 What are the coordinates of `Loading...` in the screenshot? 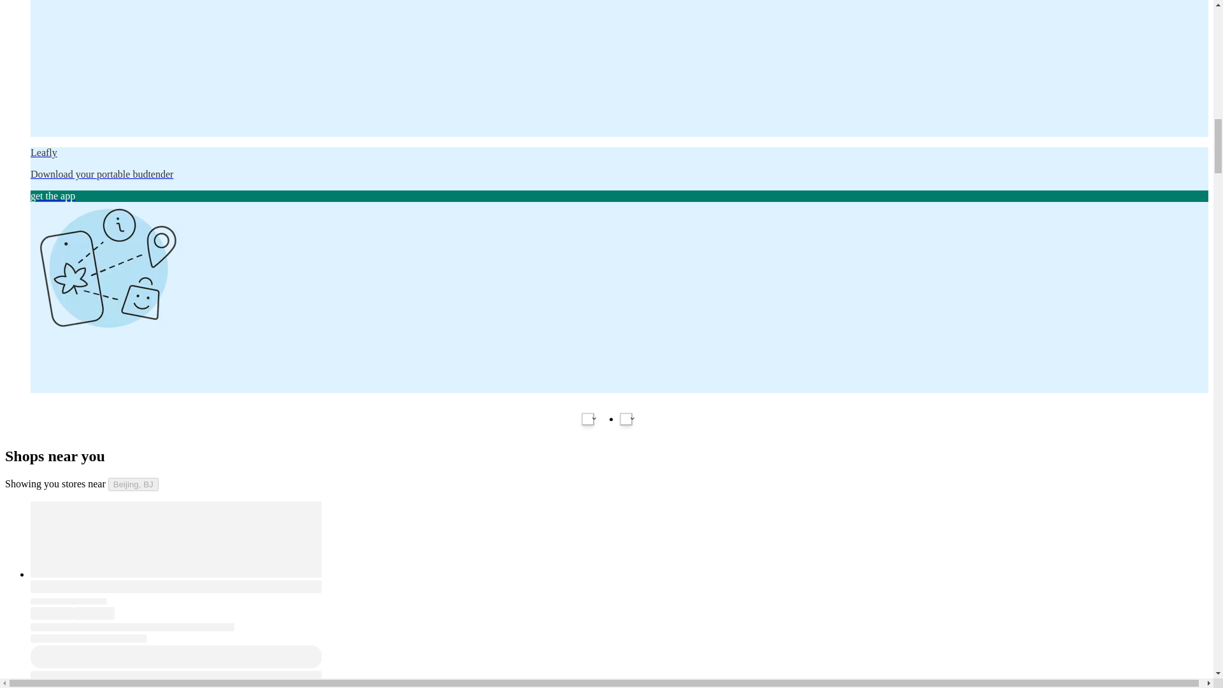 It's located at (51, 613).